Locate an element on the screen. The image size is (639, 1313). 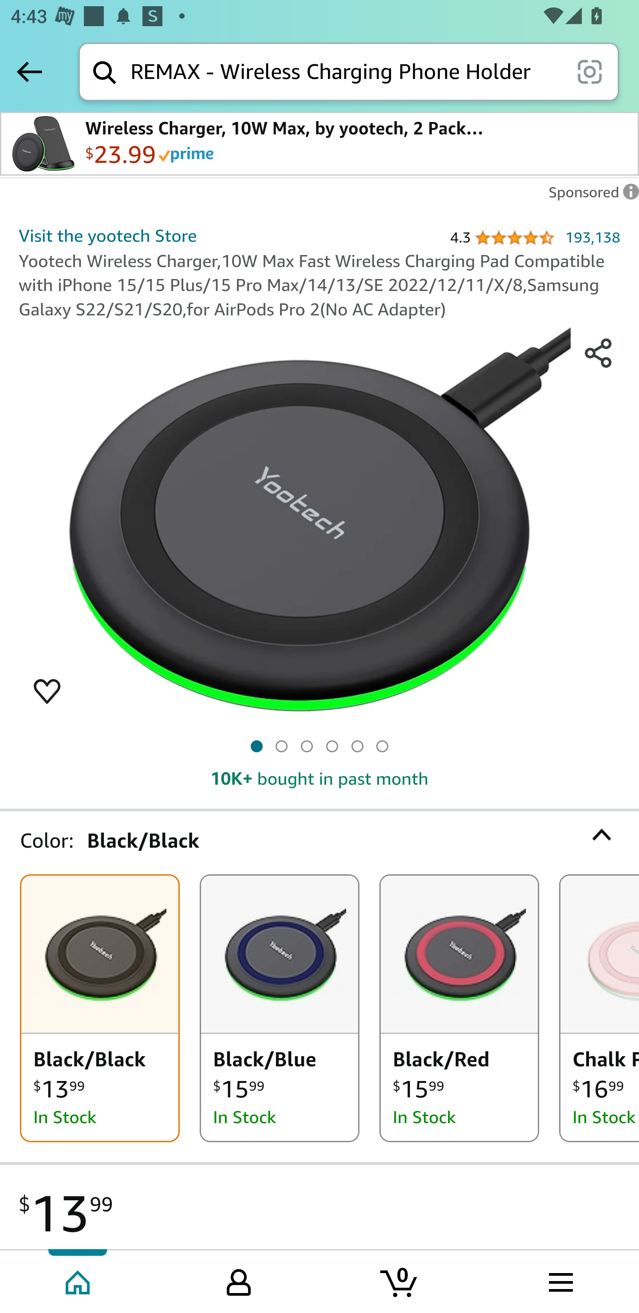
Black/Red $15.99 In Stock is located at coordinates (459, 1008).